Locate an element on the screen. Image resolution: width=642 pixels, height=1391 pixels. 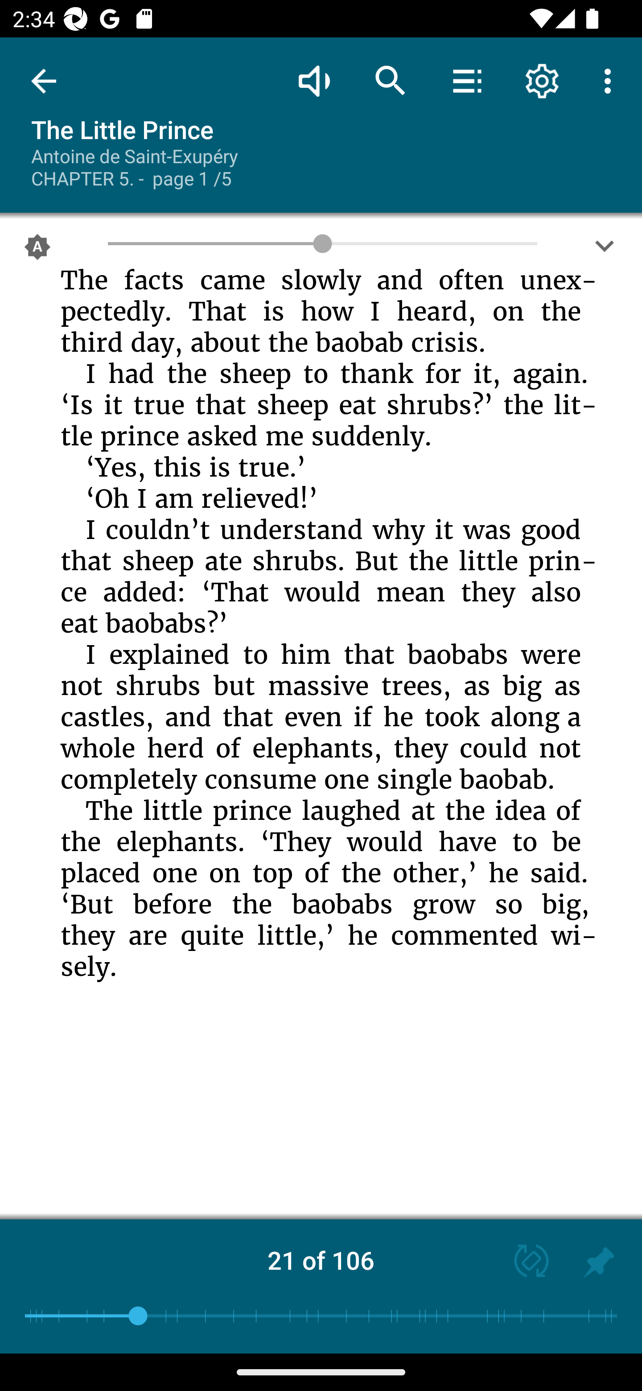
Contents / Bookmarks / Quotes is located at coordinates (467, 80).